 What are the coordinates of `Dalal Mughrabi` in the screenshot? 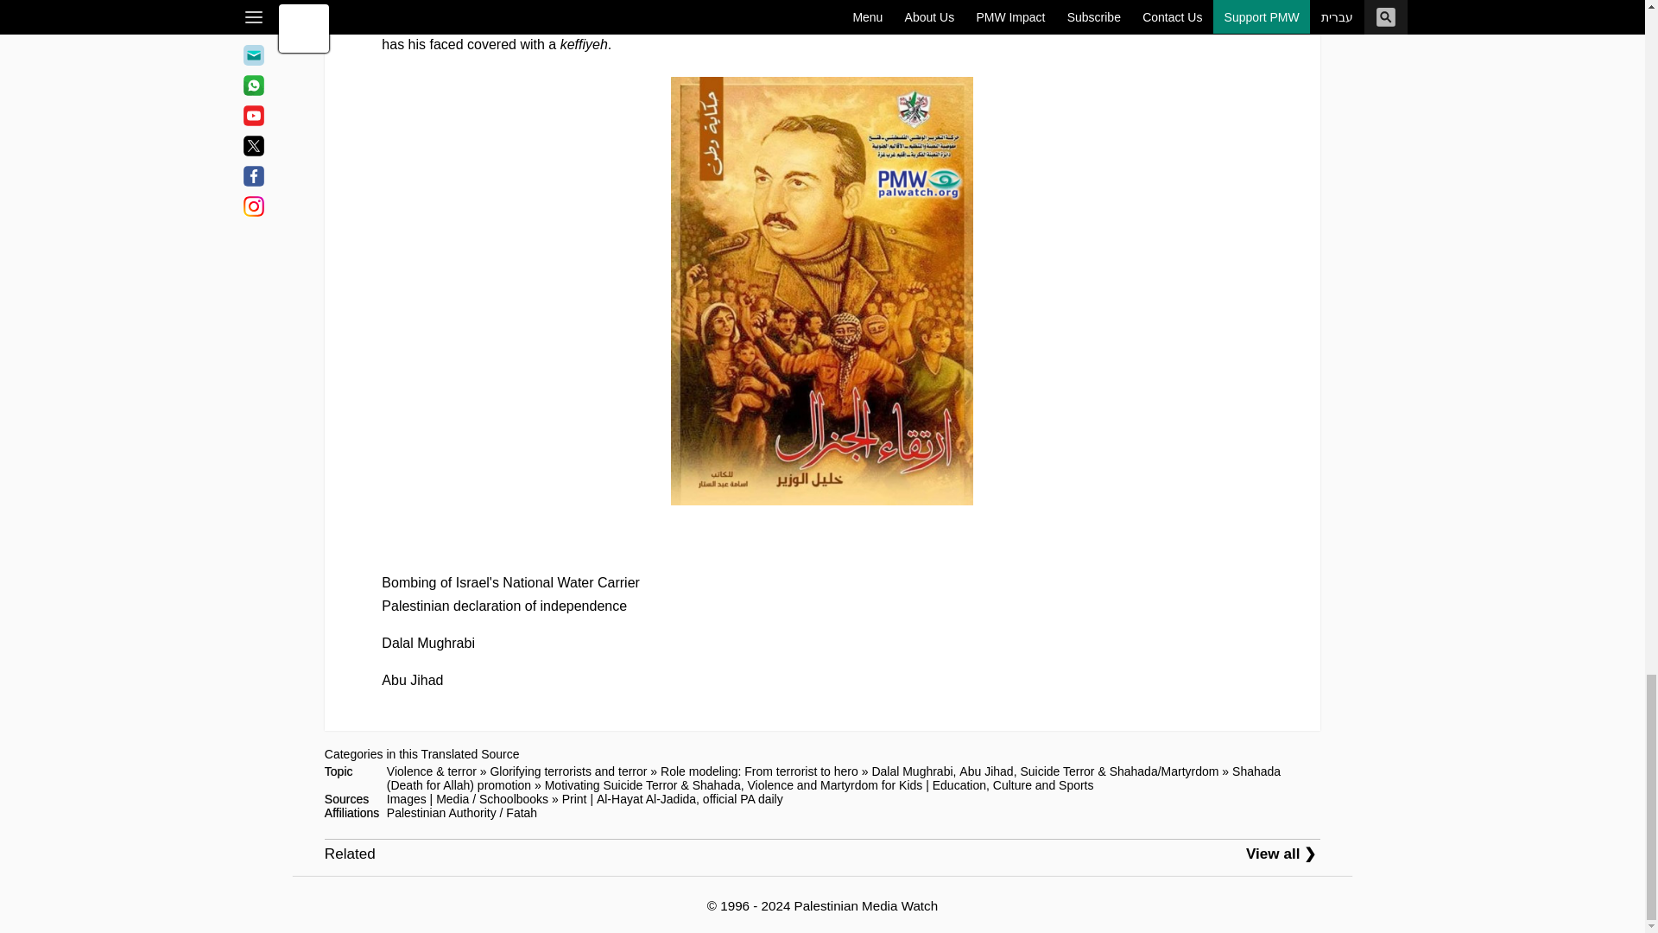 It's located at (912, 771).